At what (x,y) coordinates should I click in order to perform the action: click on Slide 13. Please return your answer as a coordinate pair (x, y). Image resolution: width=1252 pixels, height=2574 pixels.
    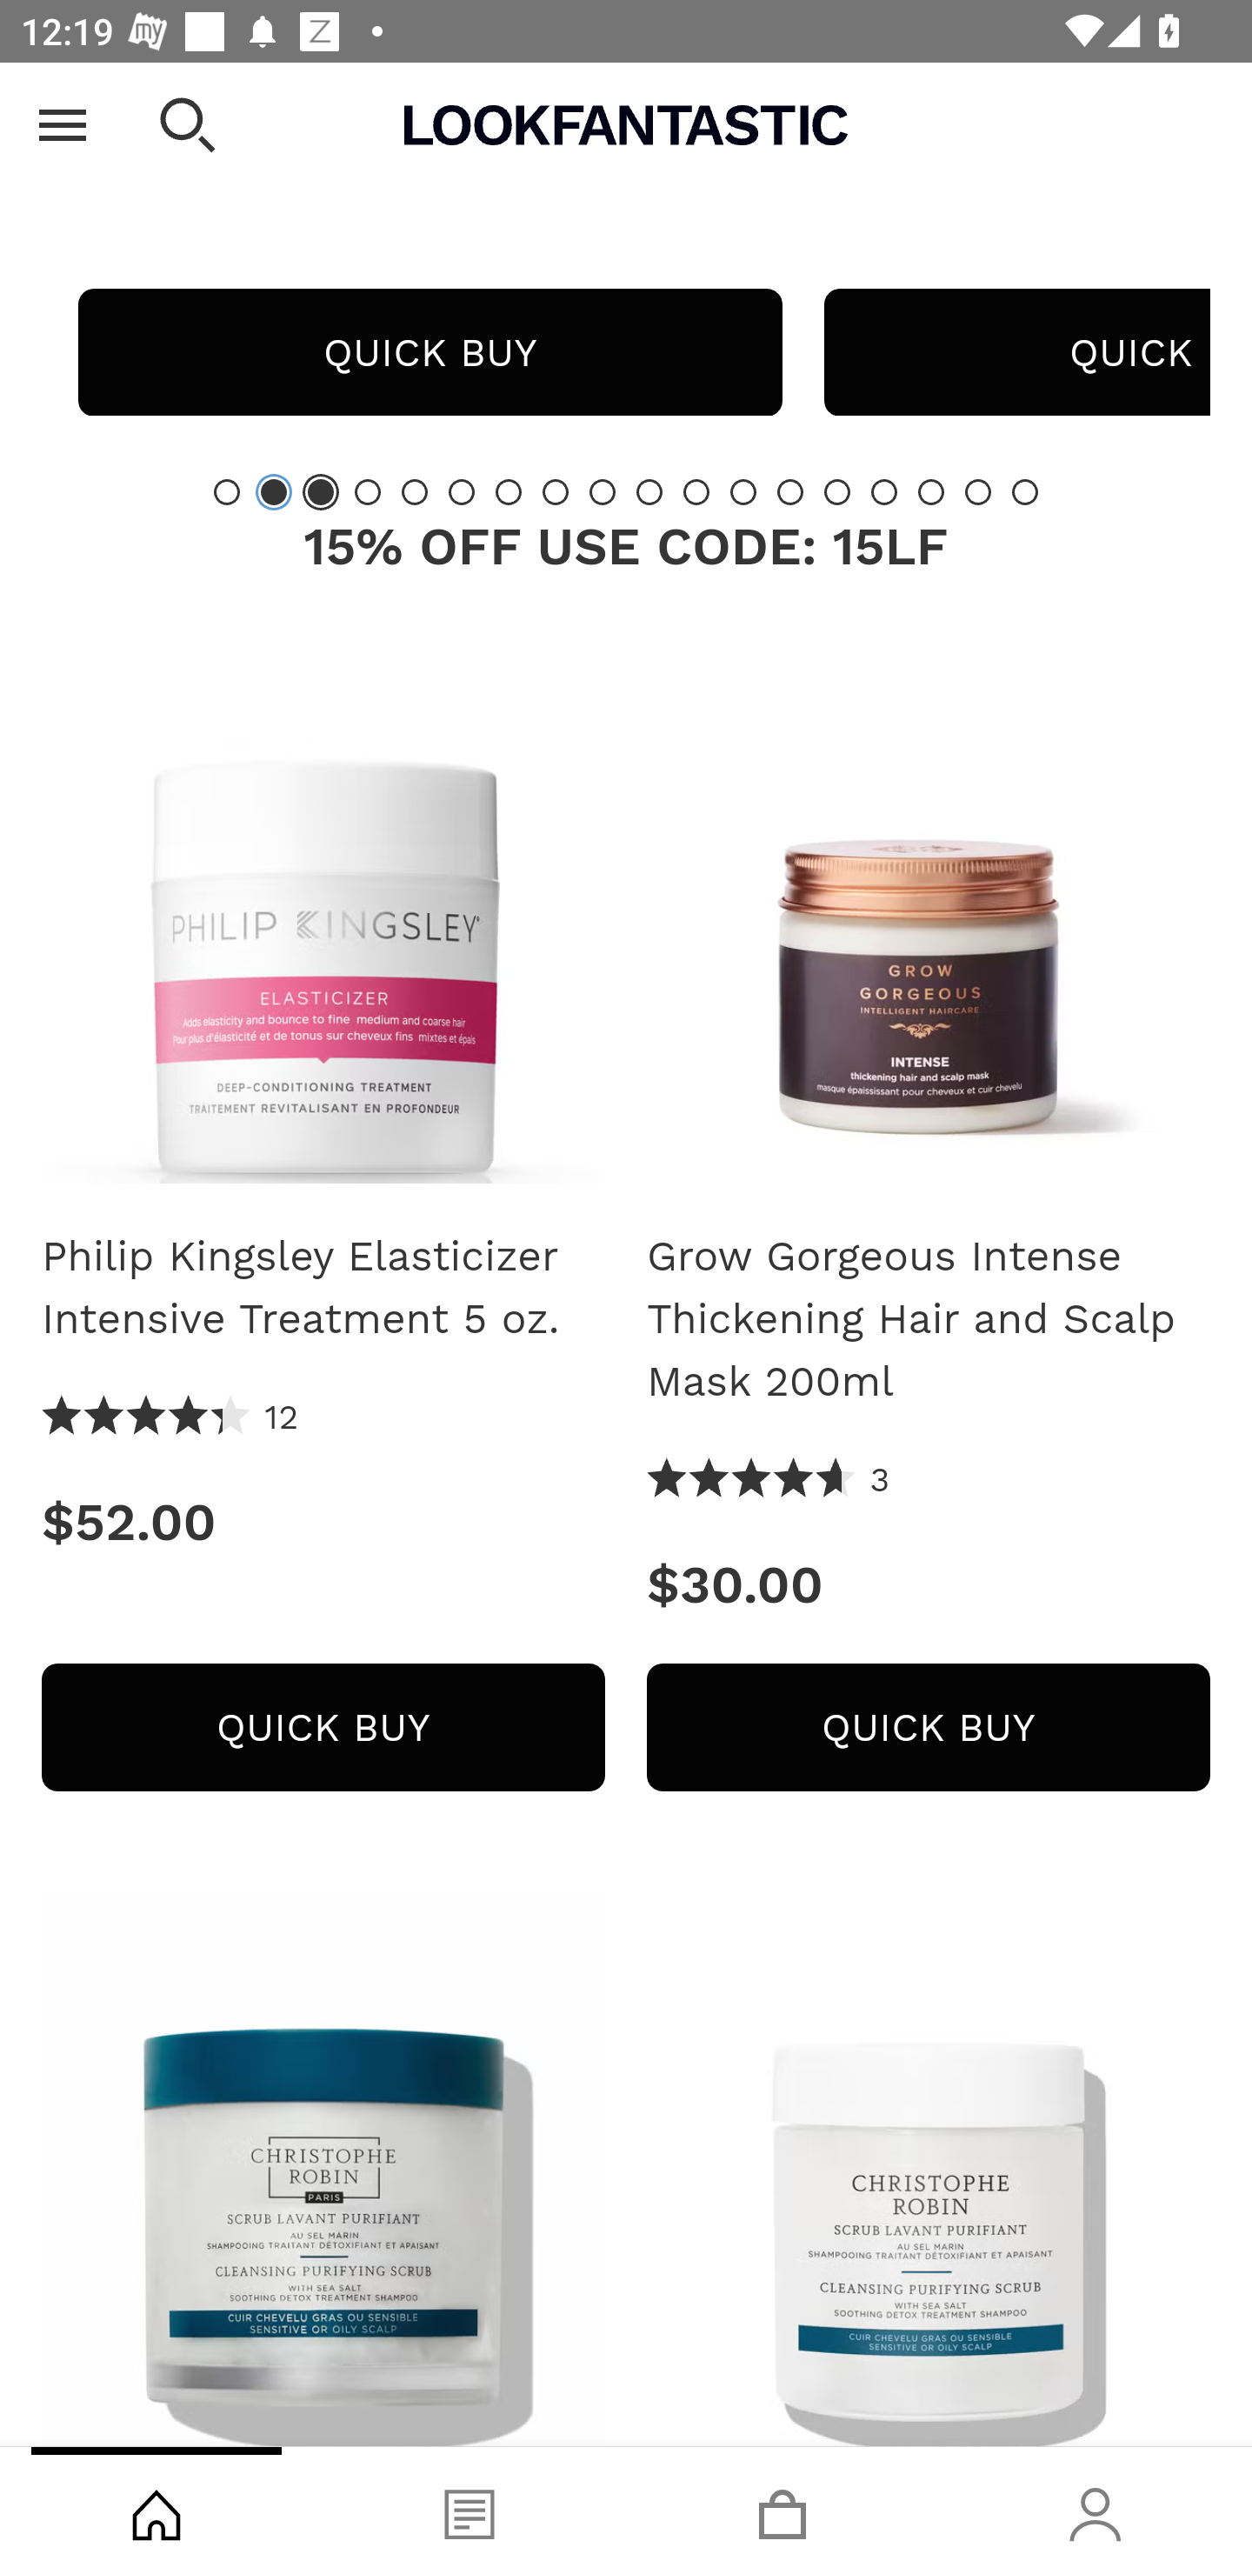
    Looking at the image, I should click on (790, 491).